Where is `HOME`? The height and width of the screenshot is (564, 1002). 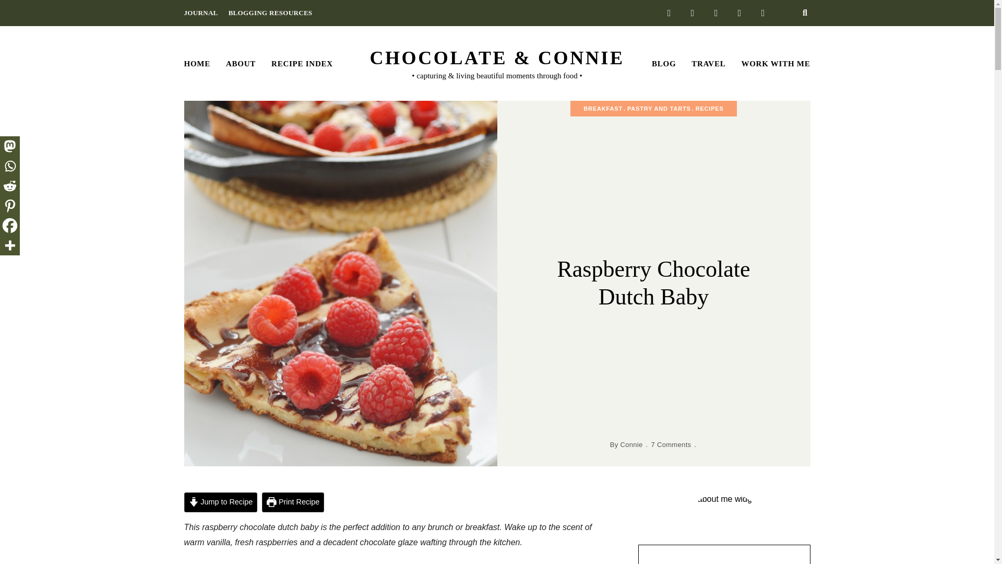 HOME is located at coordinates (197, 64).